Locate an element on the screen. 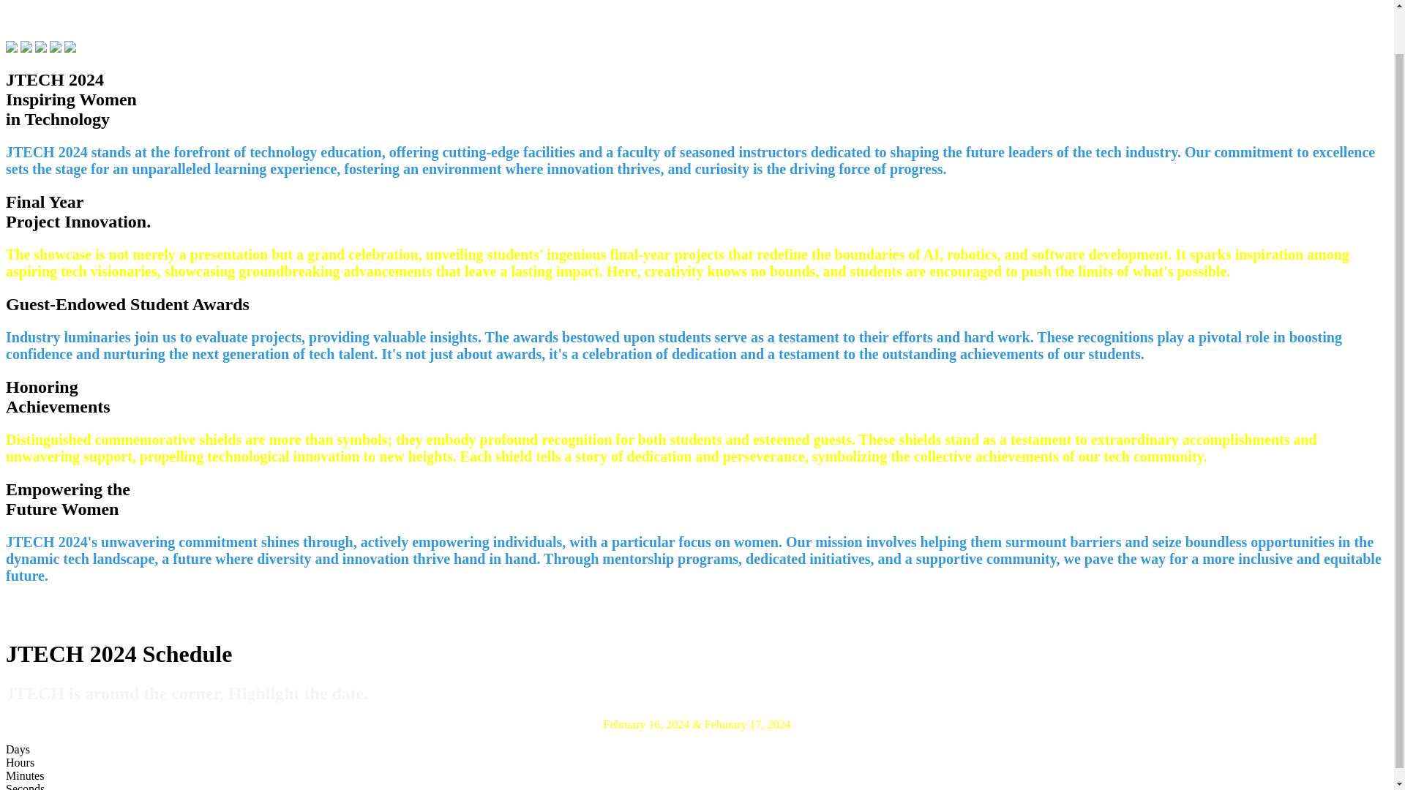  About Us is located at coordinates (1084, 1).